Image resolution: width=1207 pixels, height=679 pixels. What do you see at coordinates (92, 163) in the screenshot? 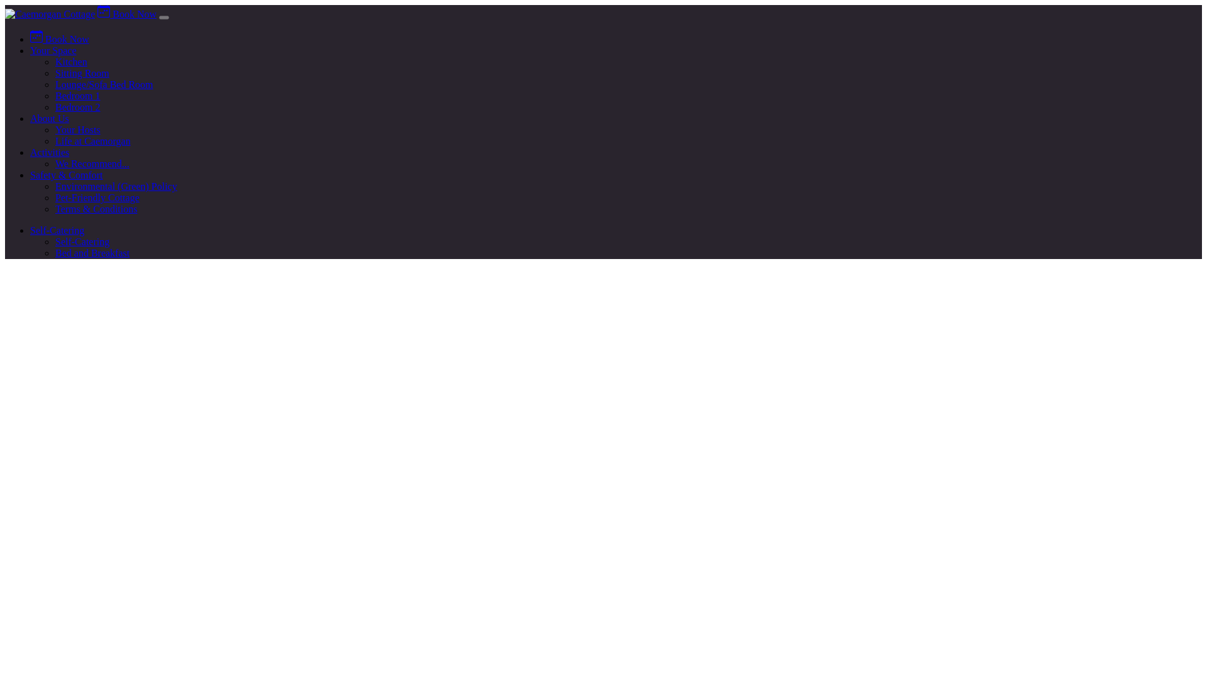
I see `We Recommend...` at bounding box center [92, 163].